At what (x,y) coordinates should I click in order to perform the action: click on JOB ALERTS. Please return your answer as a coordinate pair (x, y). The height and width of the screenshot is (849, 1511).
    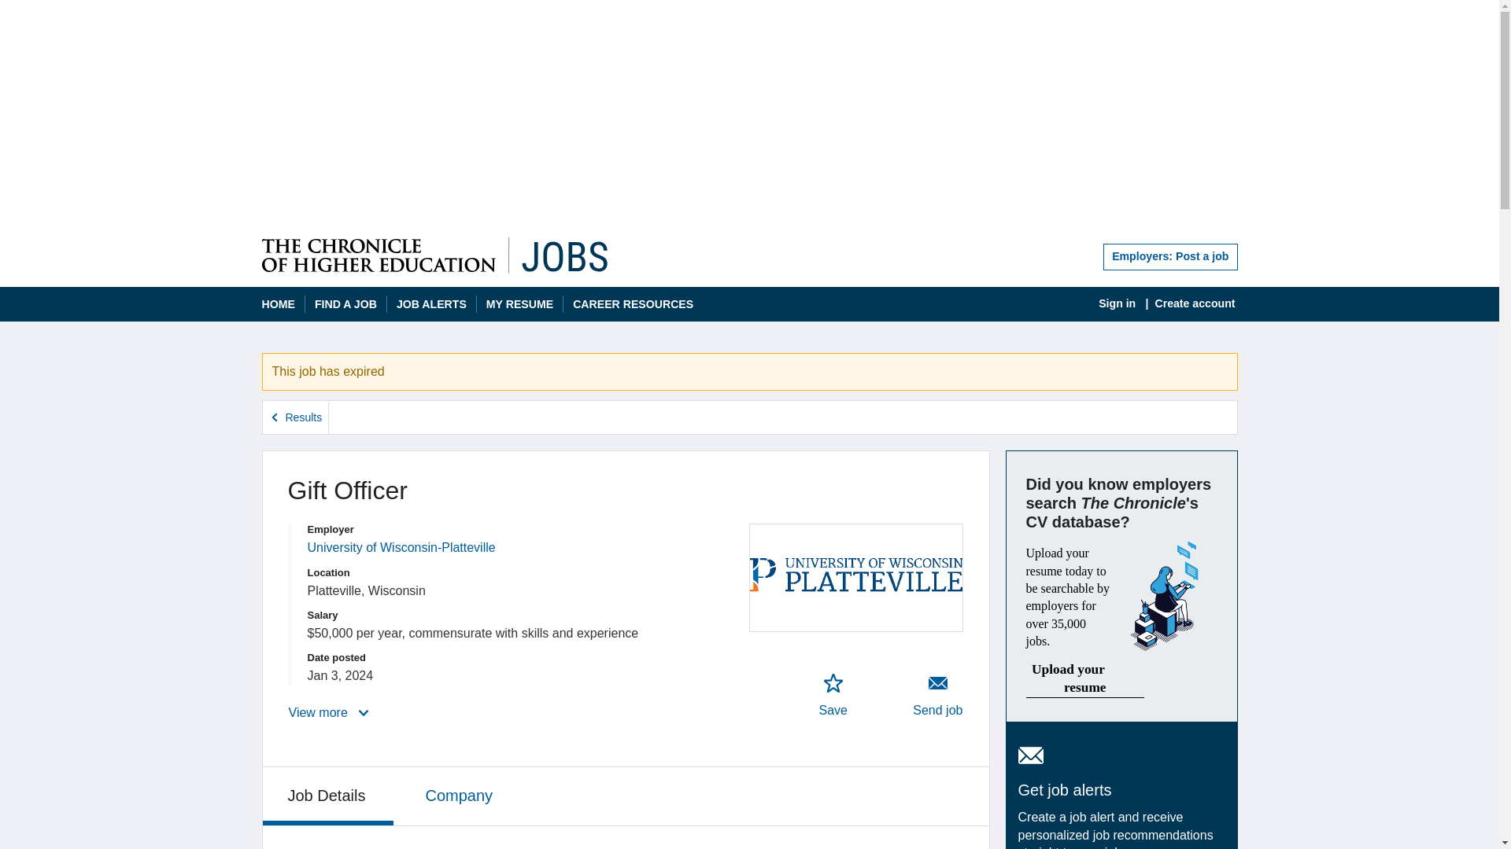
    Looking at the image, I should click on (833, 695).